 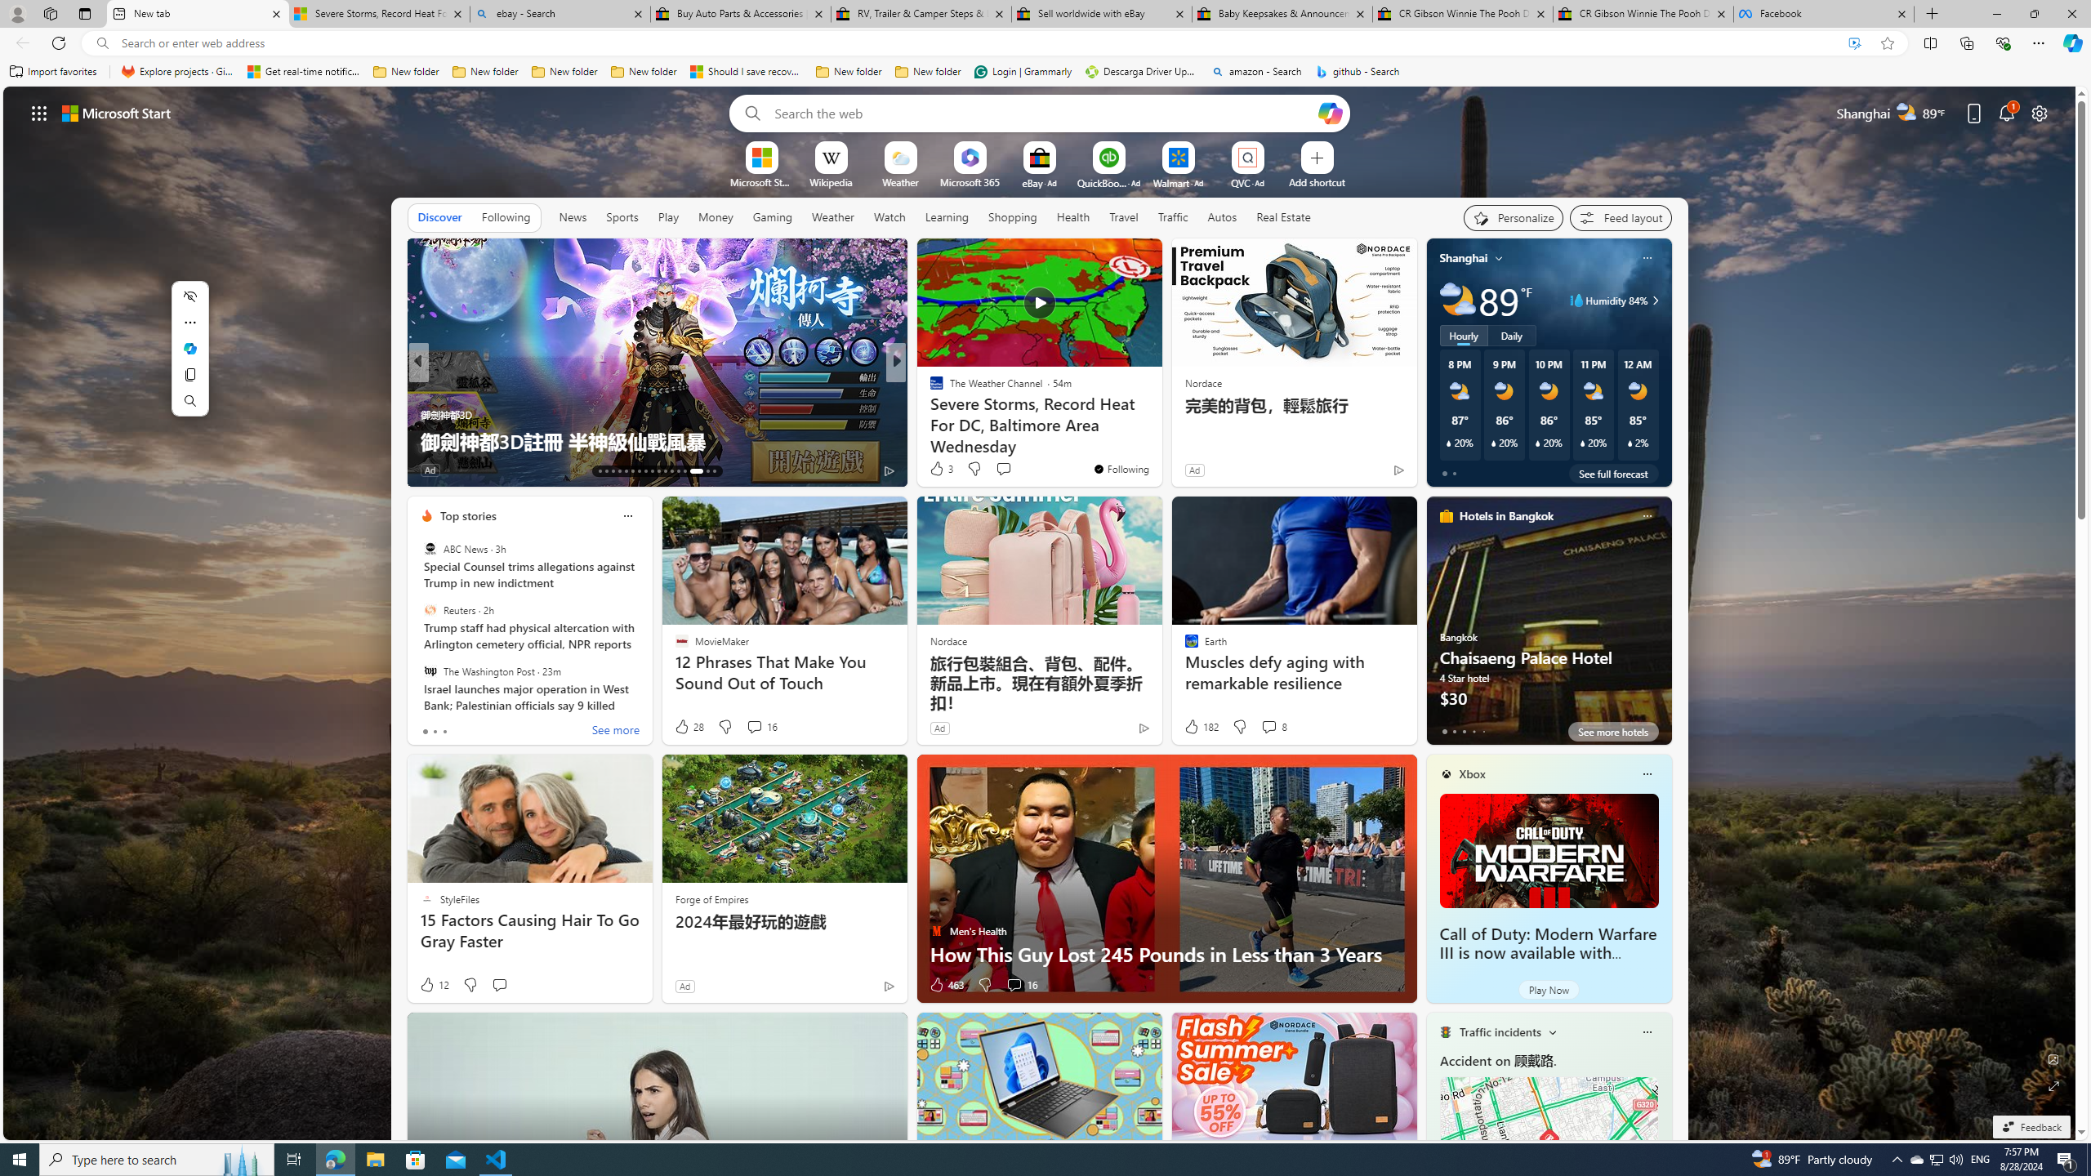 What do you see at coordinates (439, 217) in the screenshot?
I see `Discover` at bounding box center [439, 217].